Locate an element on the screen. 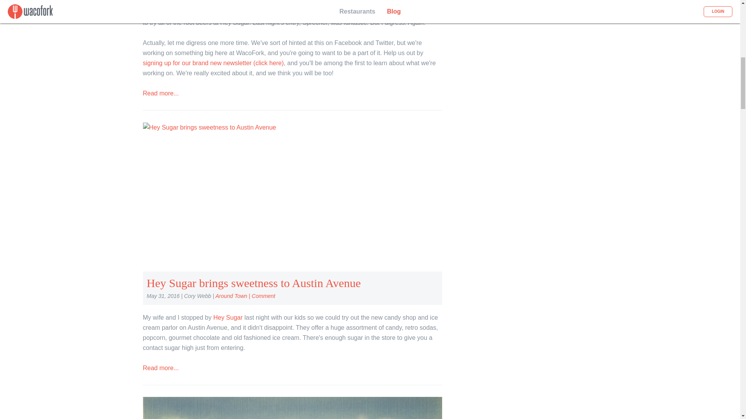 This screenshot has width=746, height=419. Hey Sugar is located at coordinates (305, 3).